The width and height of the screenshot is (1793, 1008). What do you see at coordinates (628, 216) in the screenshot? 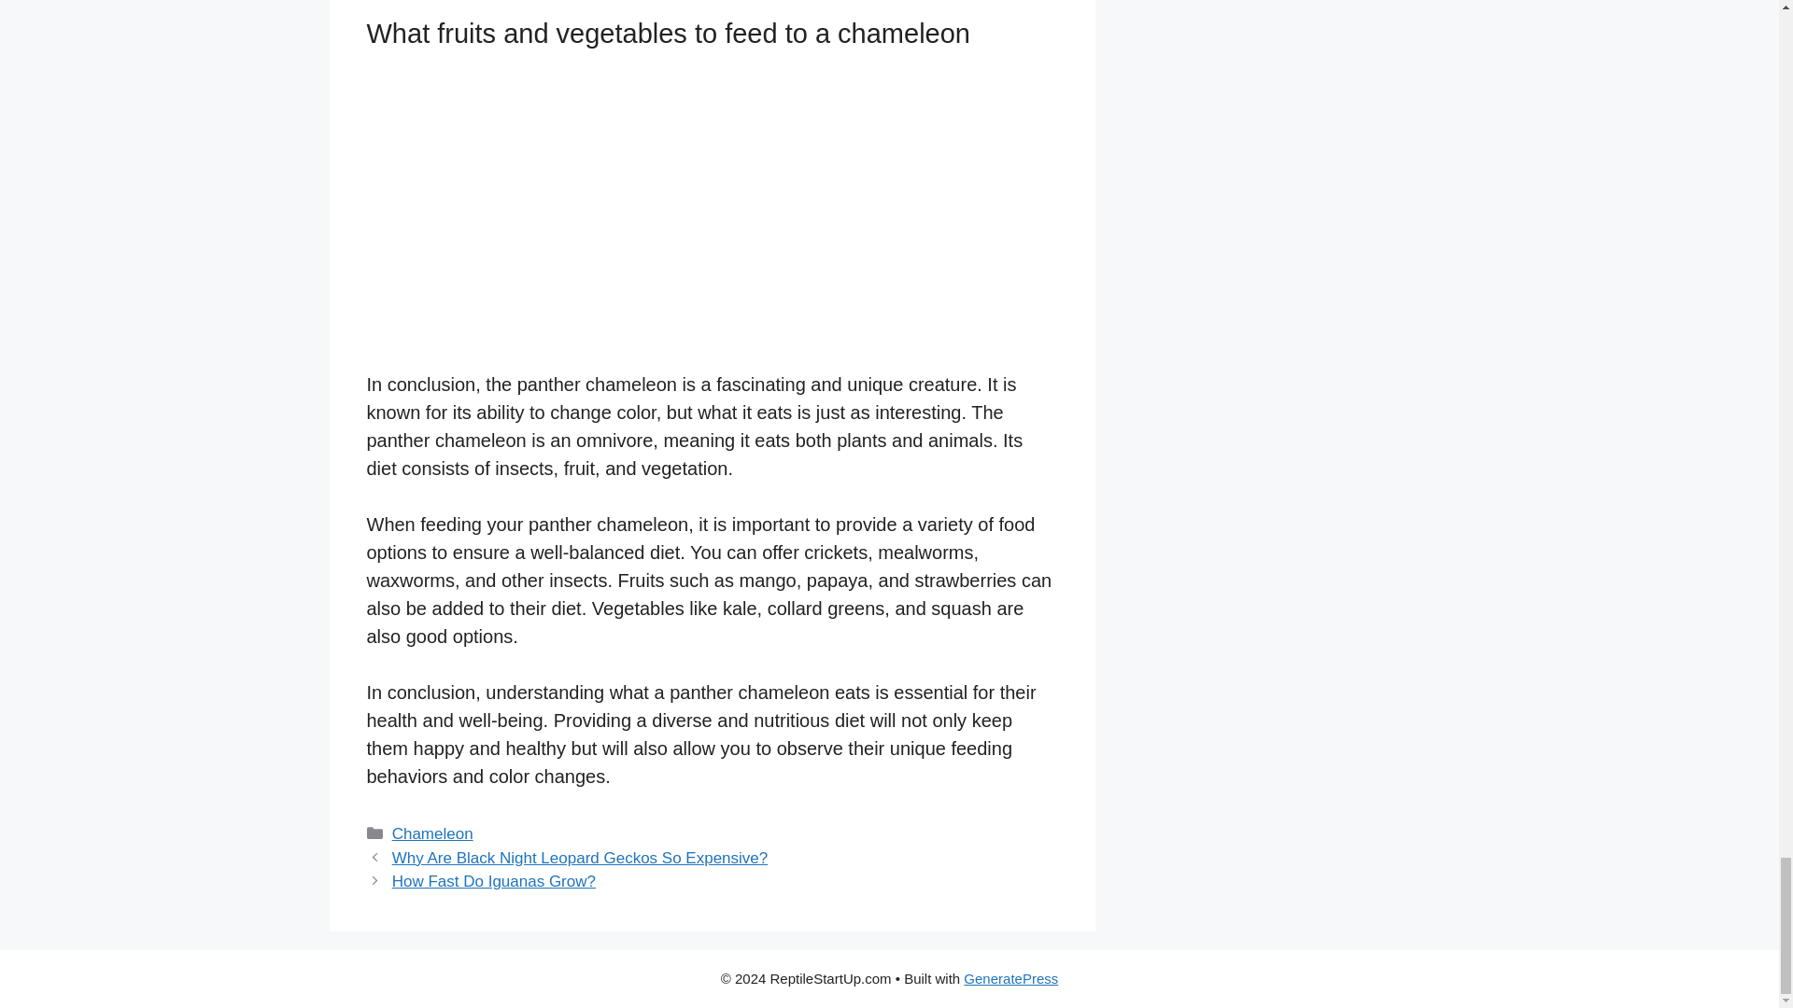
I see `What fruits and vegetables to feed to a chameleon` at bounding box center [628, 216].